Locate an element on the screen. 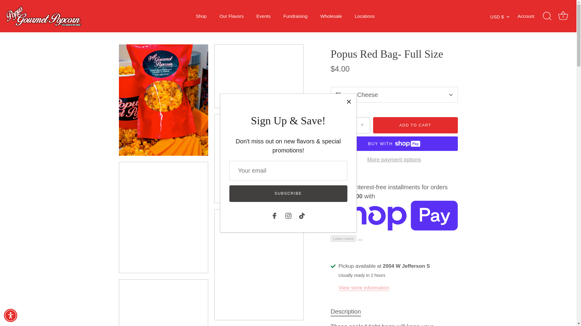 Image resolution: width=581 pixels, height=326 pixels. Wholesale is located at coordinates (331, 16).